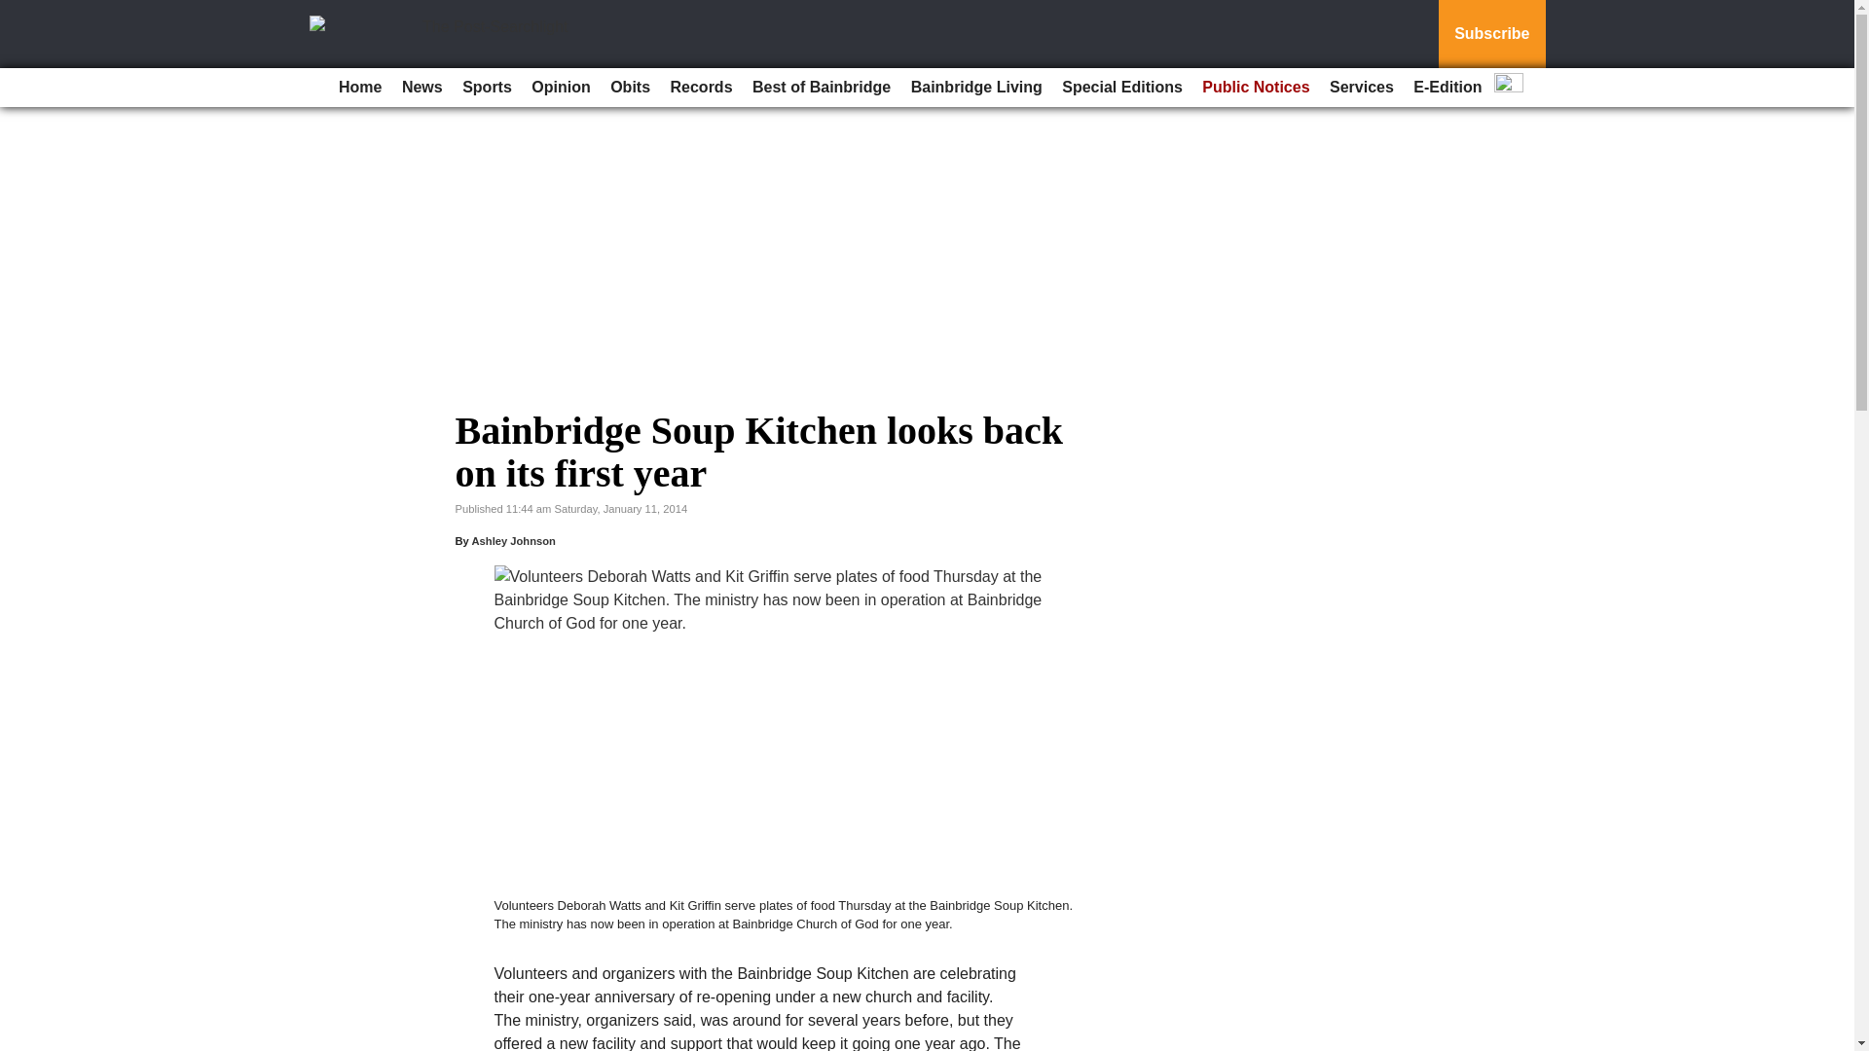 This screenshot has height=1051, width=1869. What do you see at coordinates (1121, 88) in the screenshot?
I see `Special Editions` at bounding box center [1121, 88].